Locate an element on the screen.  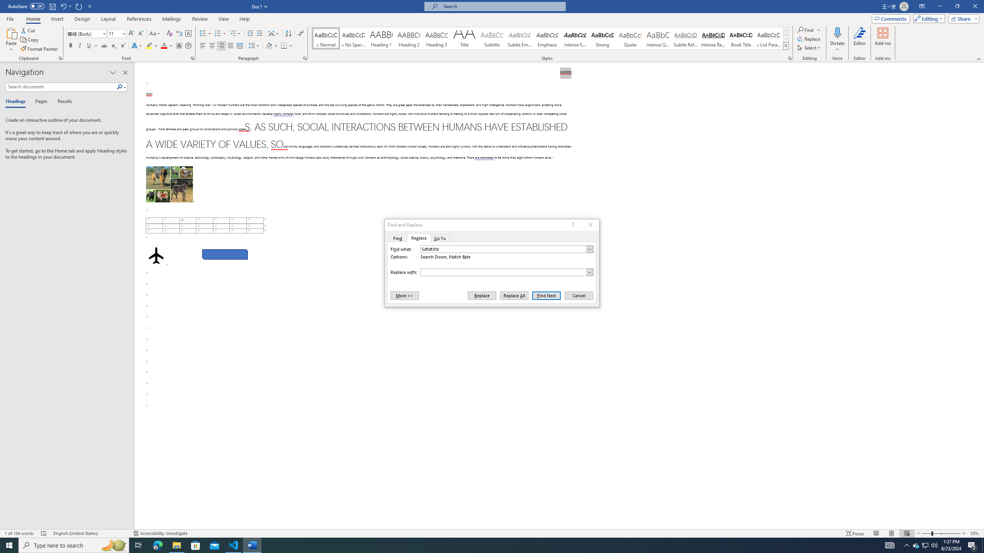
Review is located at coordinates (199, 19).